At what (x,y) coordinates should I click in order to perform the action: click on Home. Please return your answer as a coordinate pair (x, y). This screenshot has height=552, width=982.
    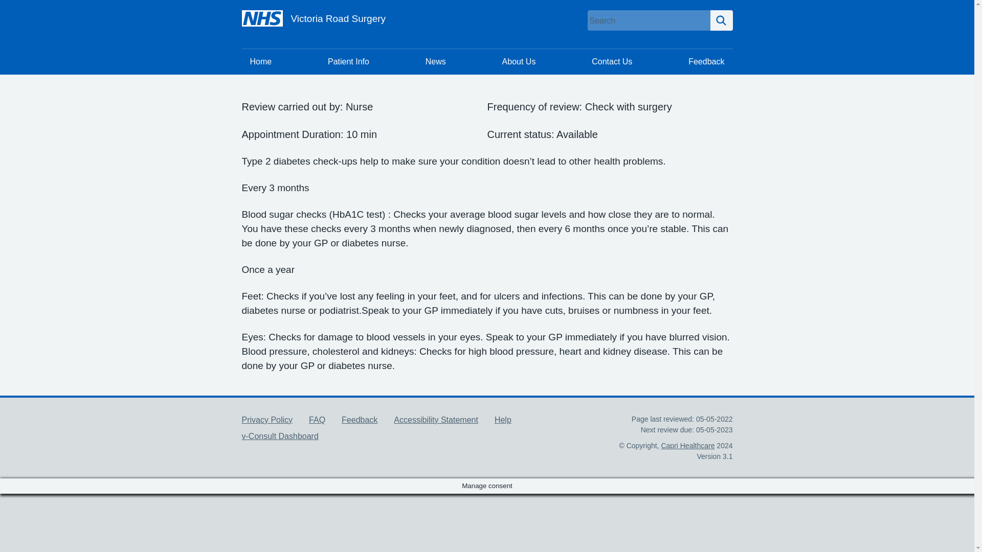
    Looking at the image, I should click on (261, 61).